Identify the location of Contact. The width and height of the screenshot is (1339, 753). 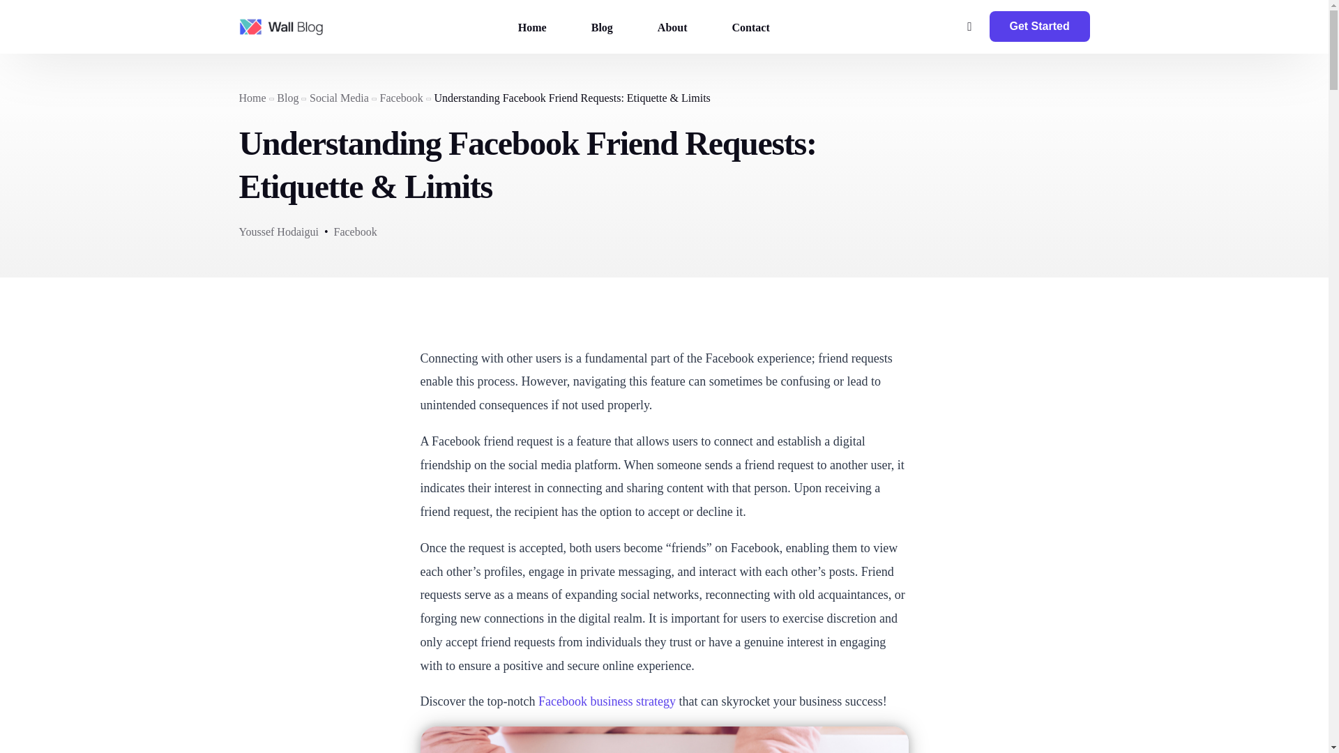
(750, 26).